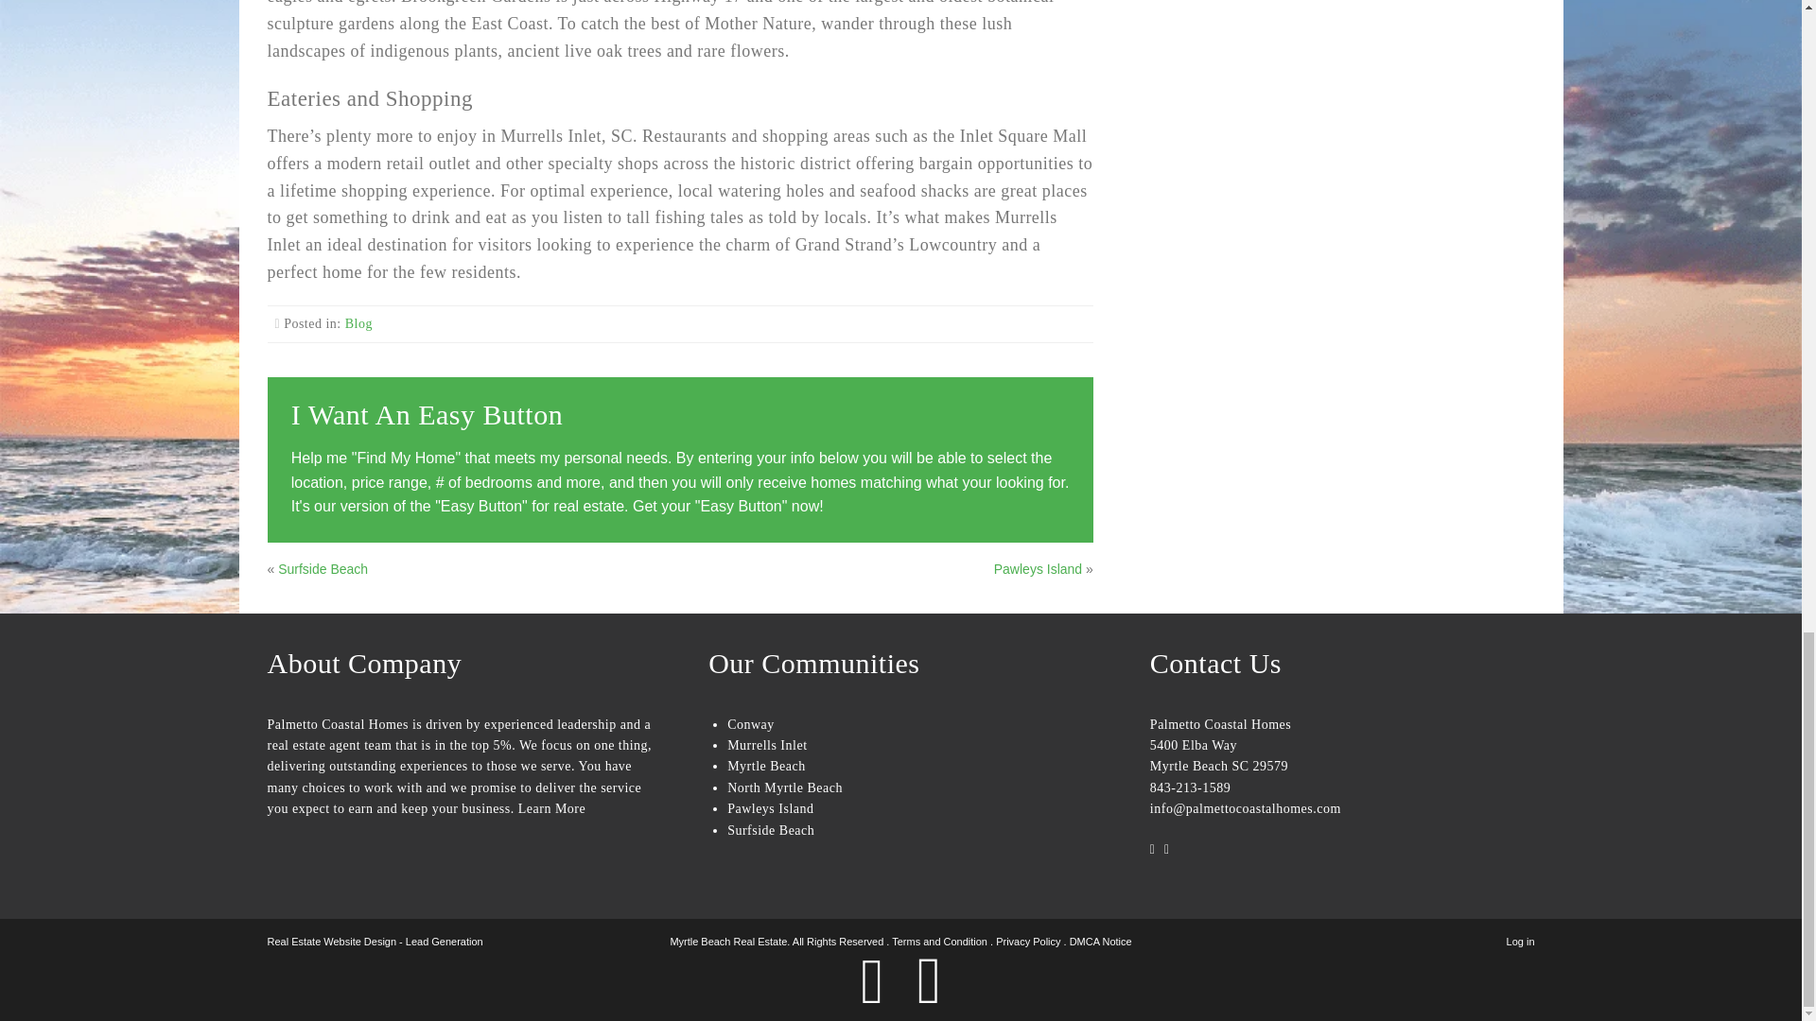 This screenshot has width=1816, height=1021. What do you see at coordinates (323, 569) in the screenshot?
I see `Surfside Beach` at bounding box center [323, 569].